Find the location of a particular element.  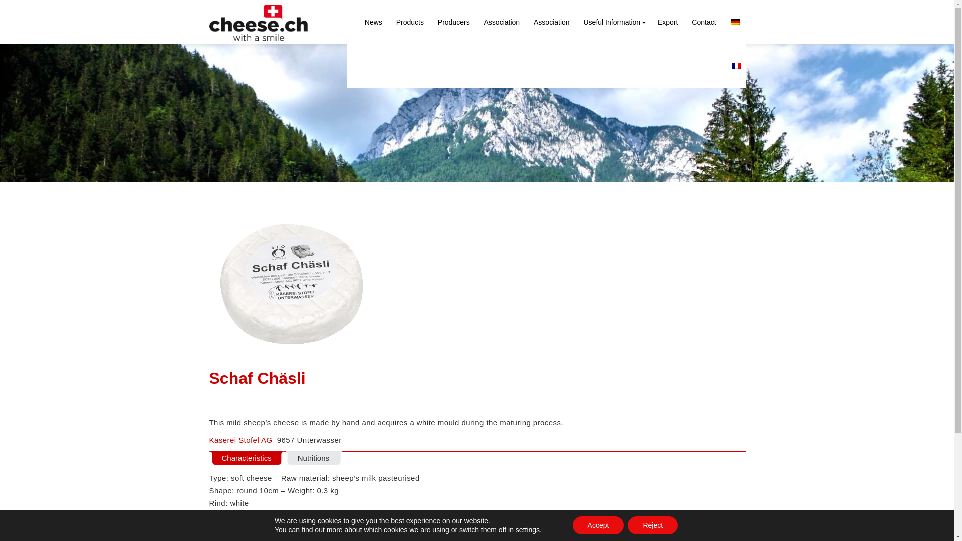

settings is located at coordinates (528, 530).